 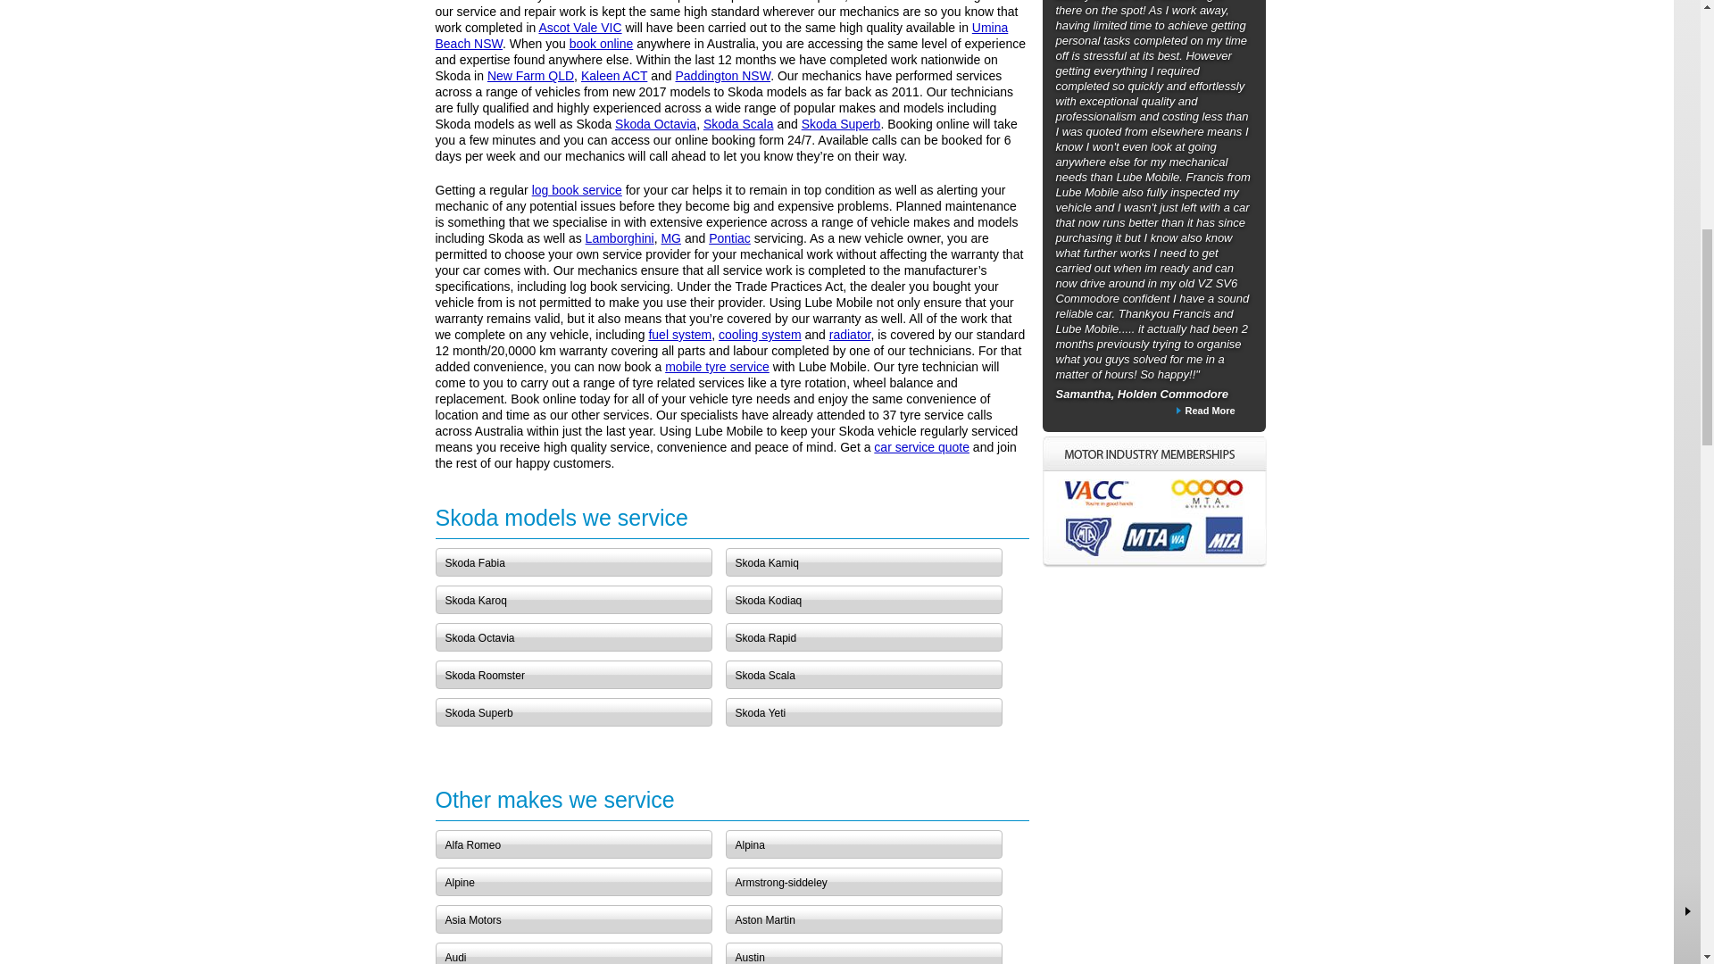 I want to click on Skoda Superb, so click(x=841, y=123).